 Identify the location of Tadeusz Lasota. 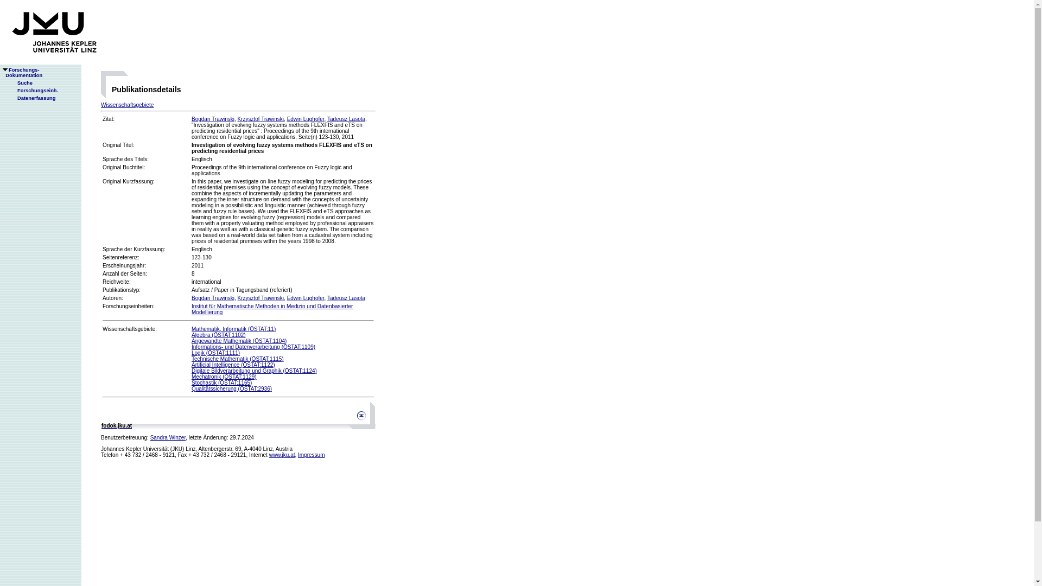
(346, 118).